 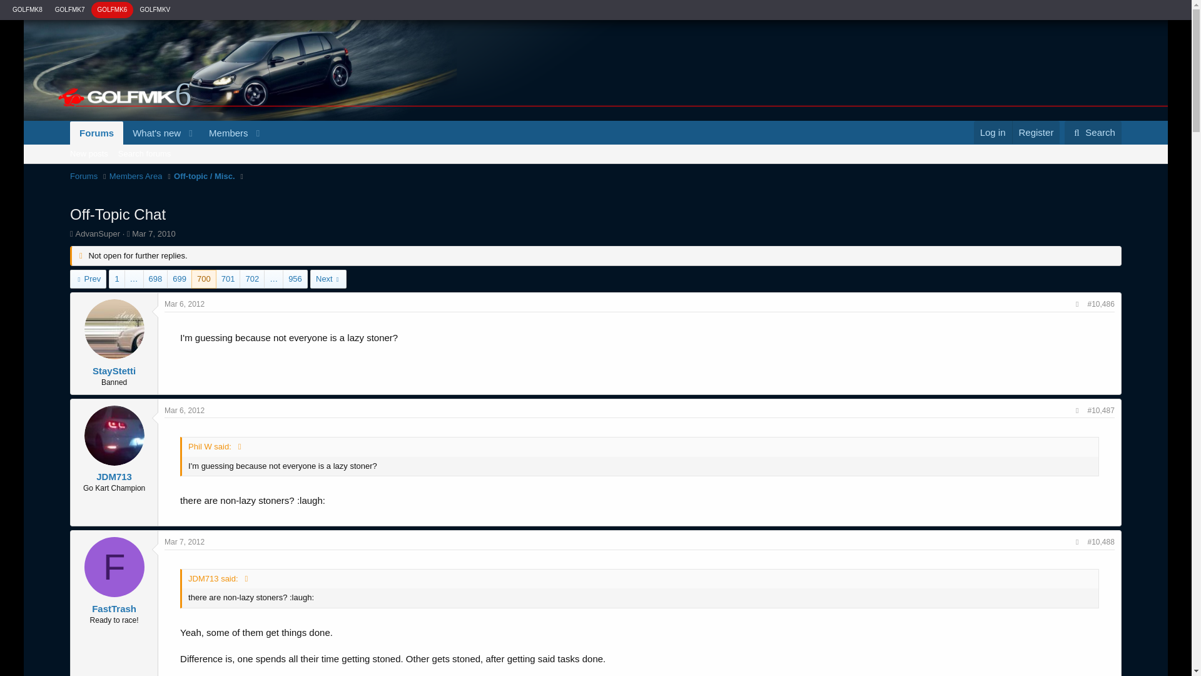 I want to click on AdvanSuper, so click(x=154, y=234).